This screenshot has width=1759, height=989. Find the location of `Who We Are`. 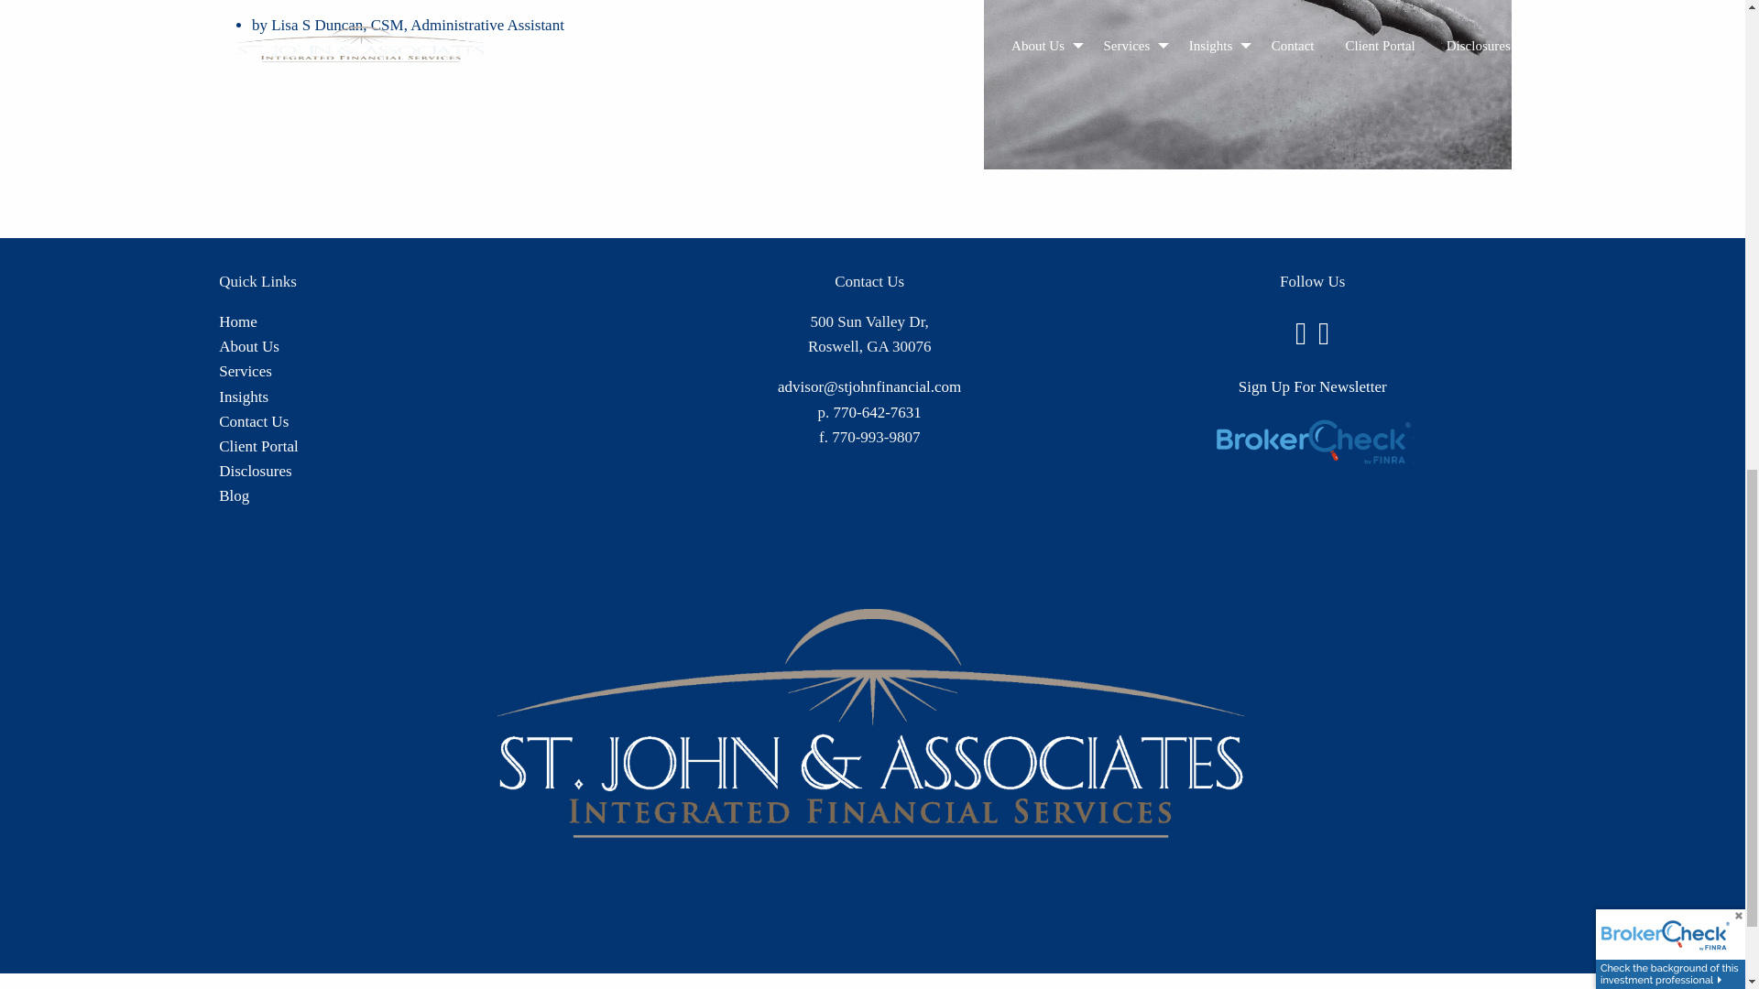

Who We Are is located at coordinates (249, 346).